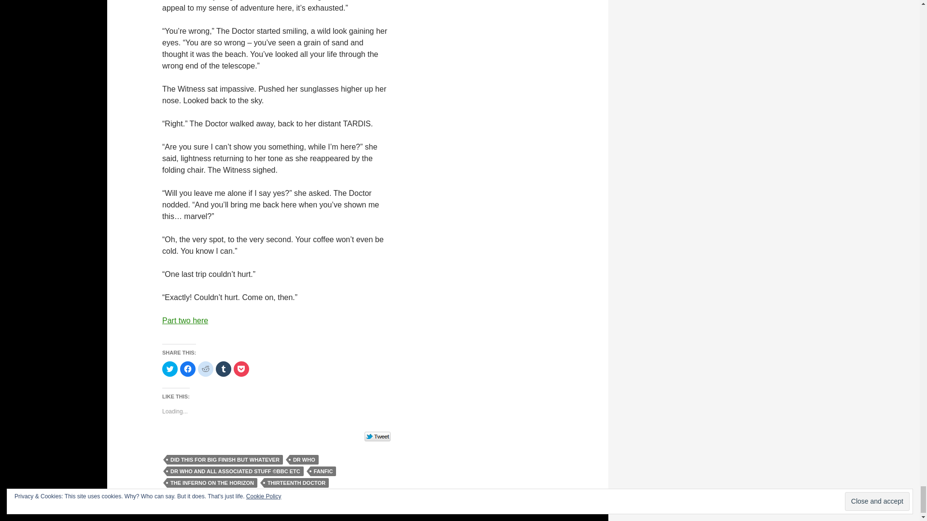  Describe the element at coordinates (206, 369) in the screenshot. I see `Click to share on Reddit` at that location.